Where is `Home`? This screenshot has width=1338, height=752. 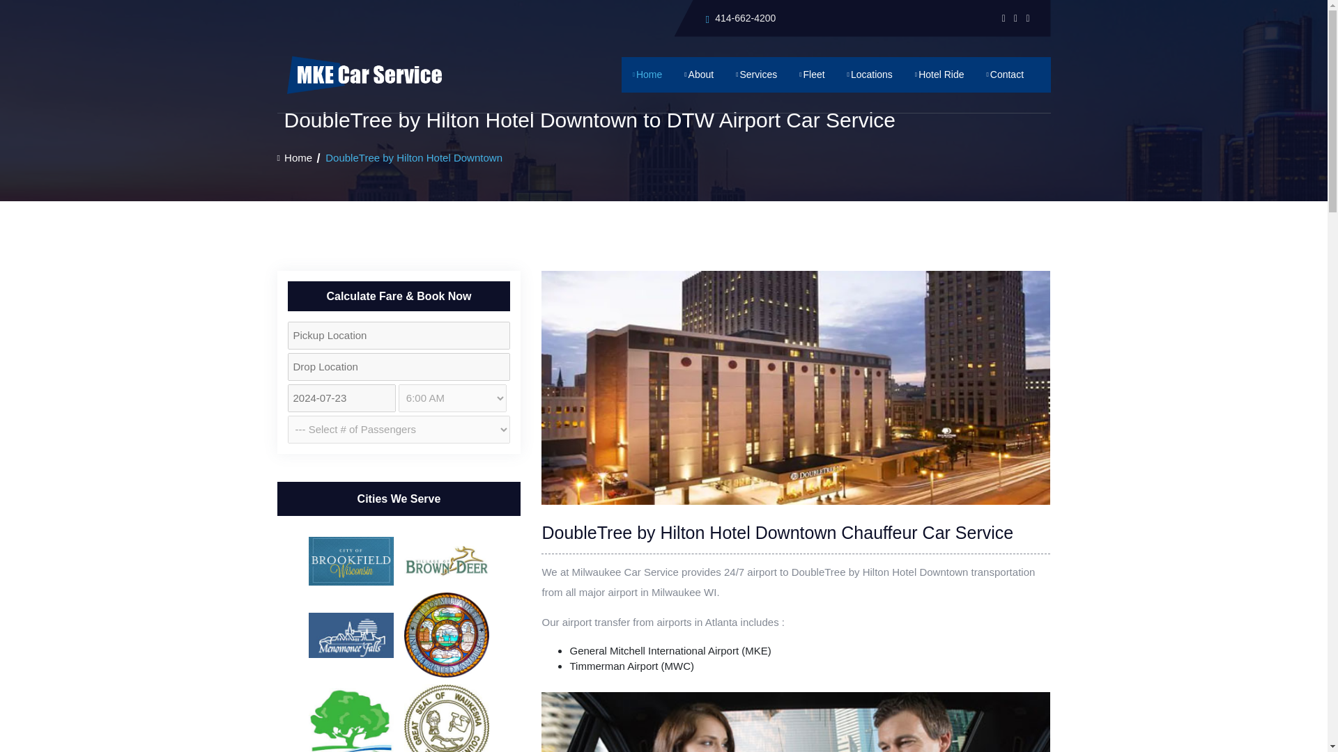
Home is located at coordinates (647, 75).